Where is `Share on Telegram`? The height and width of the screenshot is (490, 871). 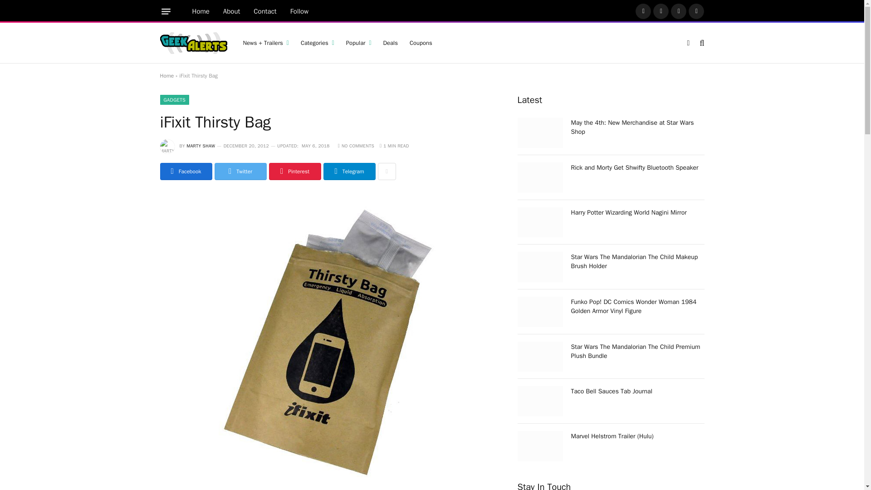 Share on Telegram is located at coordinates (349, 171).